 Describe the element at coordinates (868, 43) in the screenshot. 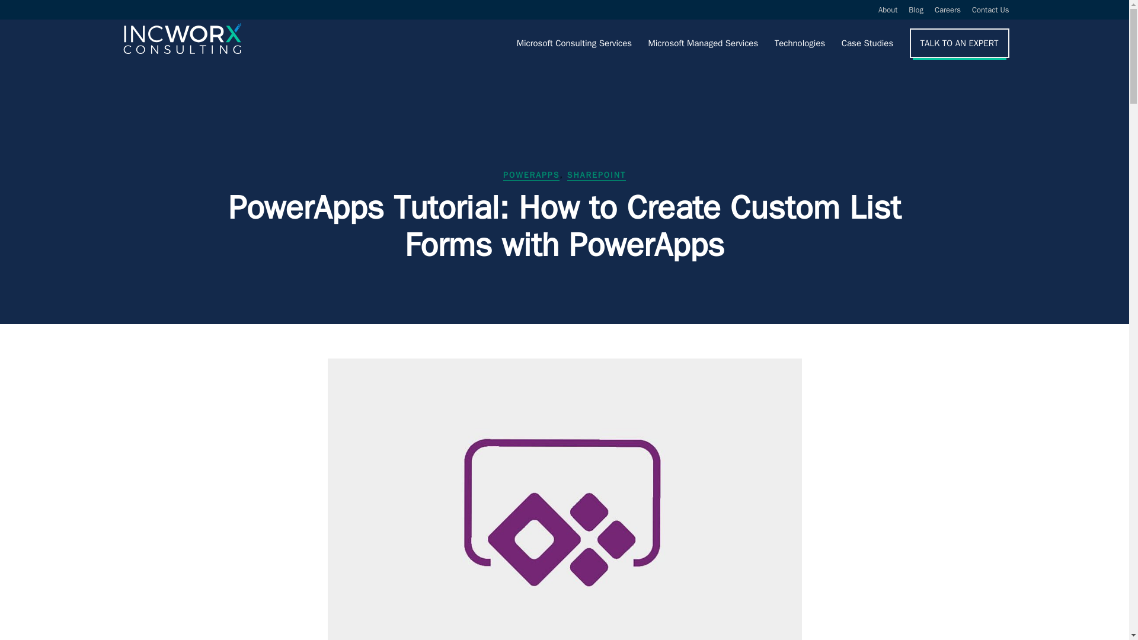

I see `Case Studies` at that location.